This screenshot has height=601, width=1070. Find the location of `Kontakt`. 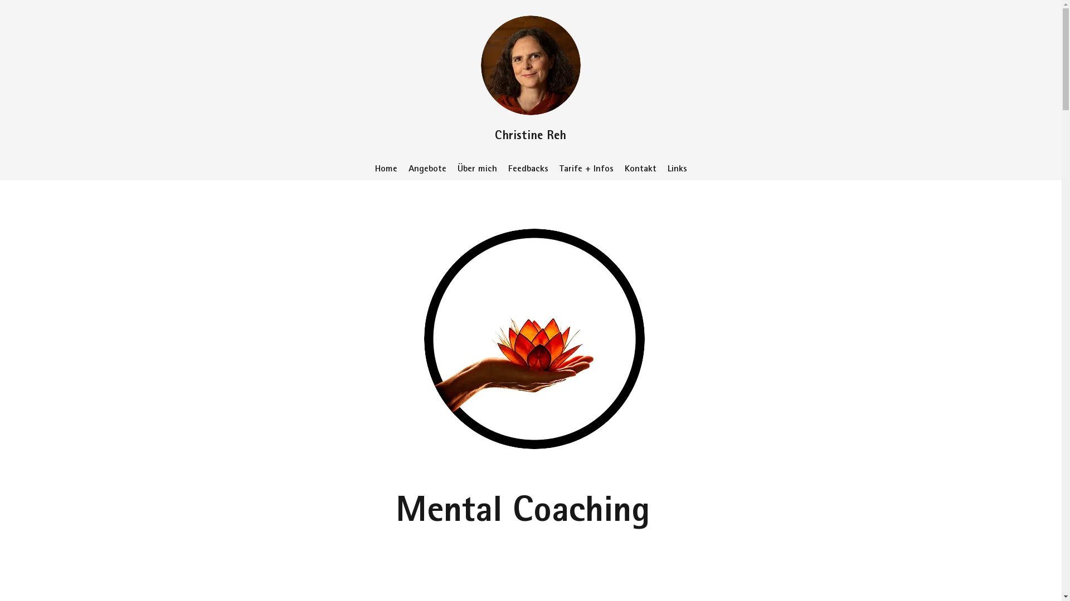

Kontakt is located at coordinates (640, 169).